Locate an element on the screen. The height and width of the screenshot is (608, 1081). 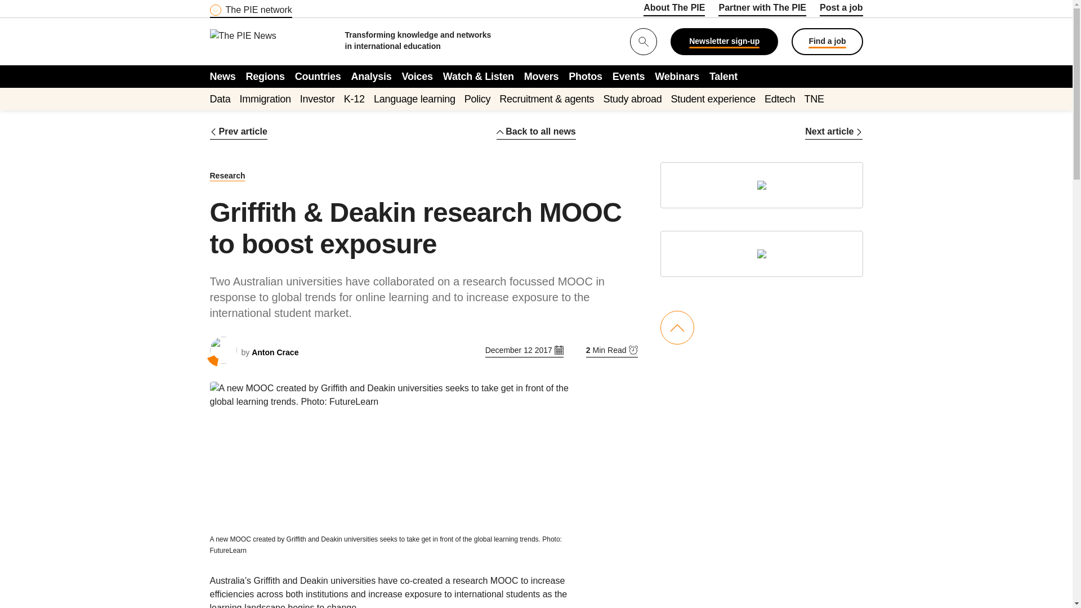
About The PIE is located at coordinates (673, 10).